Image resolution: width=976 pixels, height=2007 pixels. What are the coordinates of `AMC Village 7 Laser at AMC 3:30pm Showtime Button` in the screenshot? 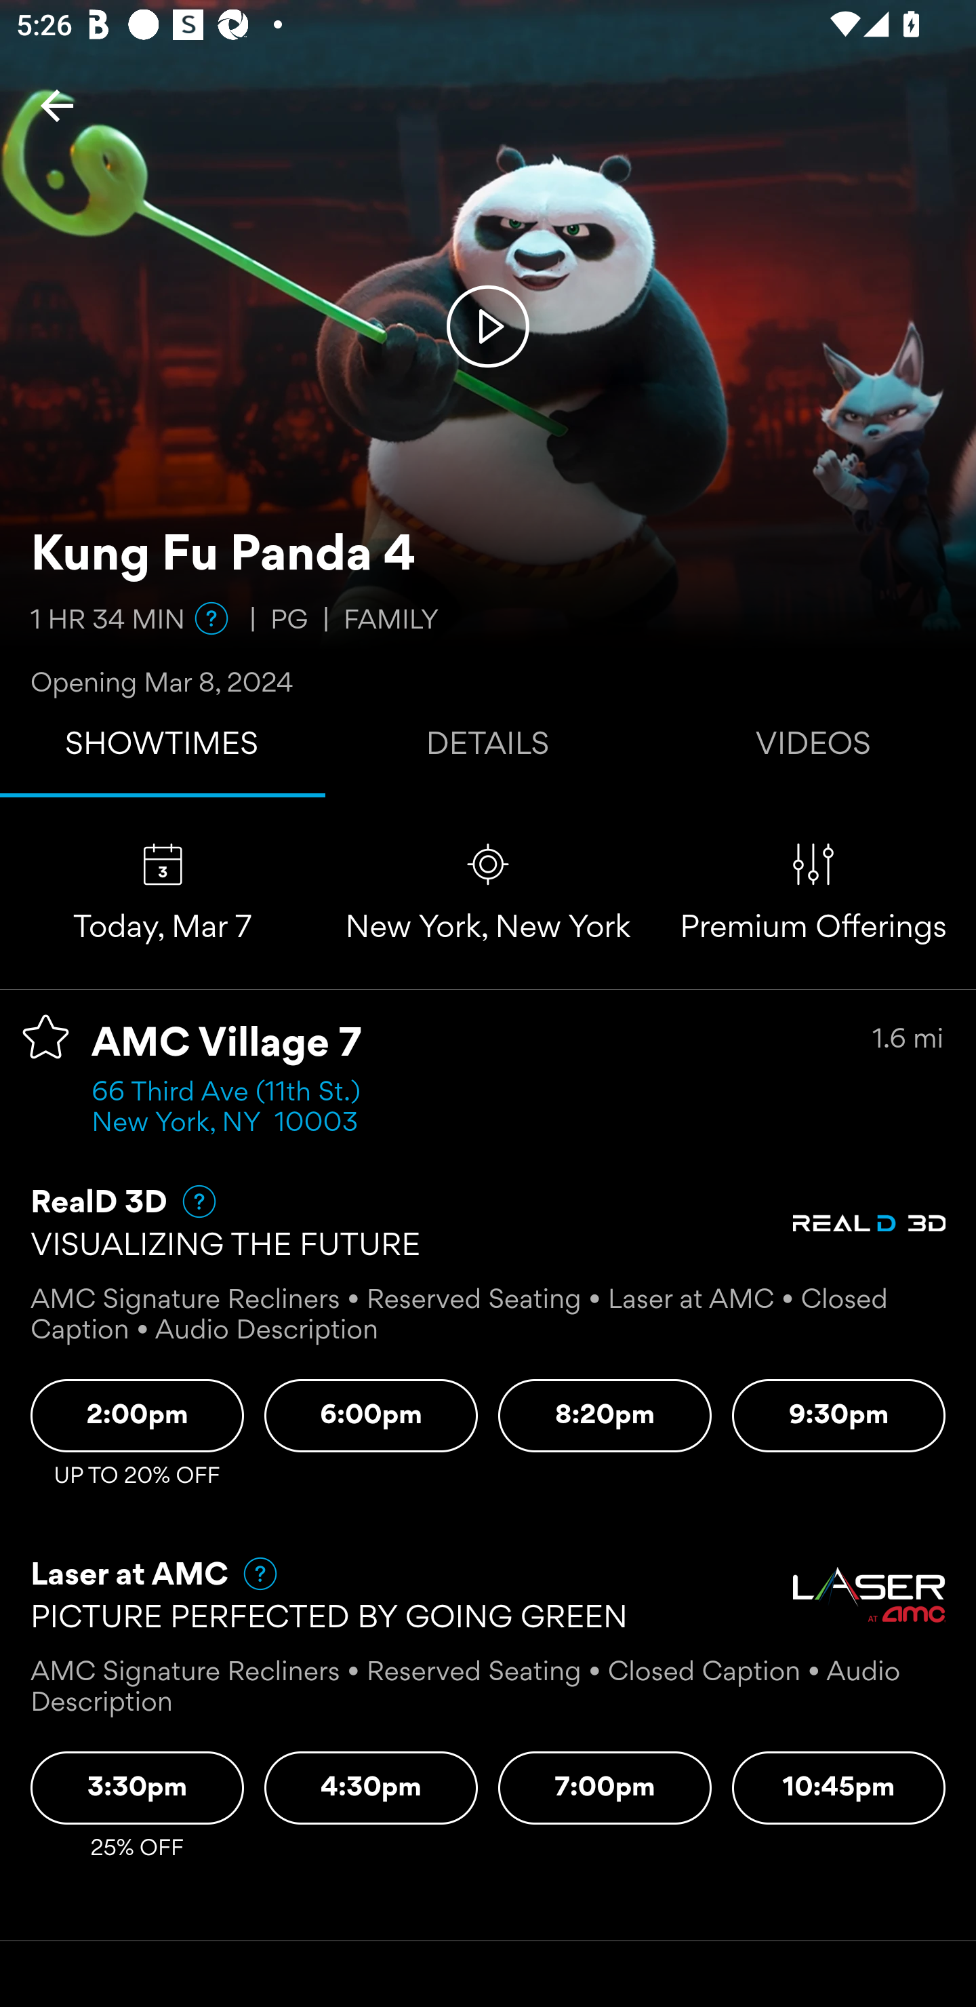 It's located at (137, 1788).